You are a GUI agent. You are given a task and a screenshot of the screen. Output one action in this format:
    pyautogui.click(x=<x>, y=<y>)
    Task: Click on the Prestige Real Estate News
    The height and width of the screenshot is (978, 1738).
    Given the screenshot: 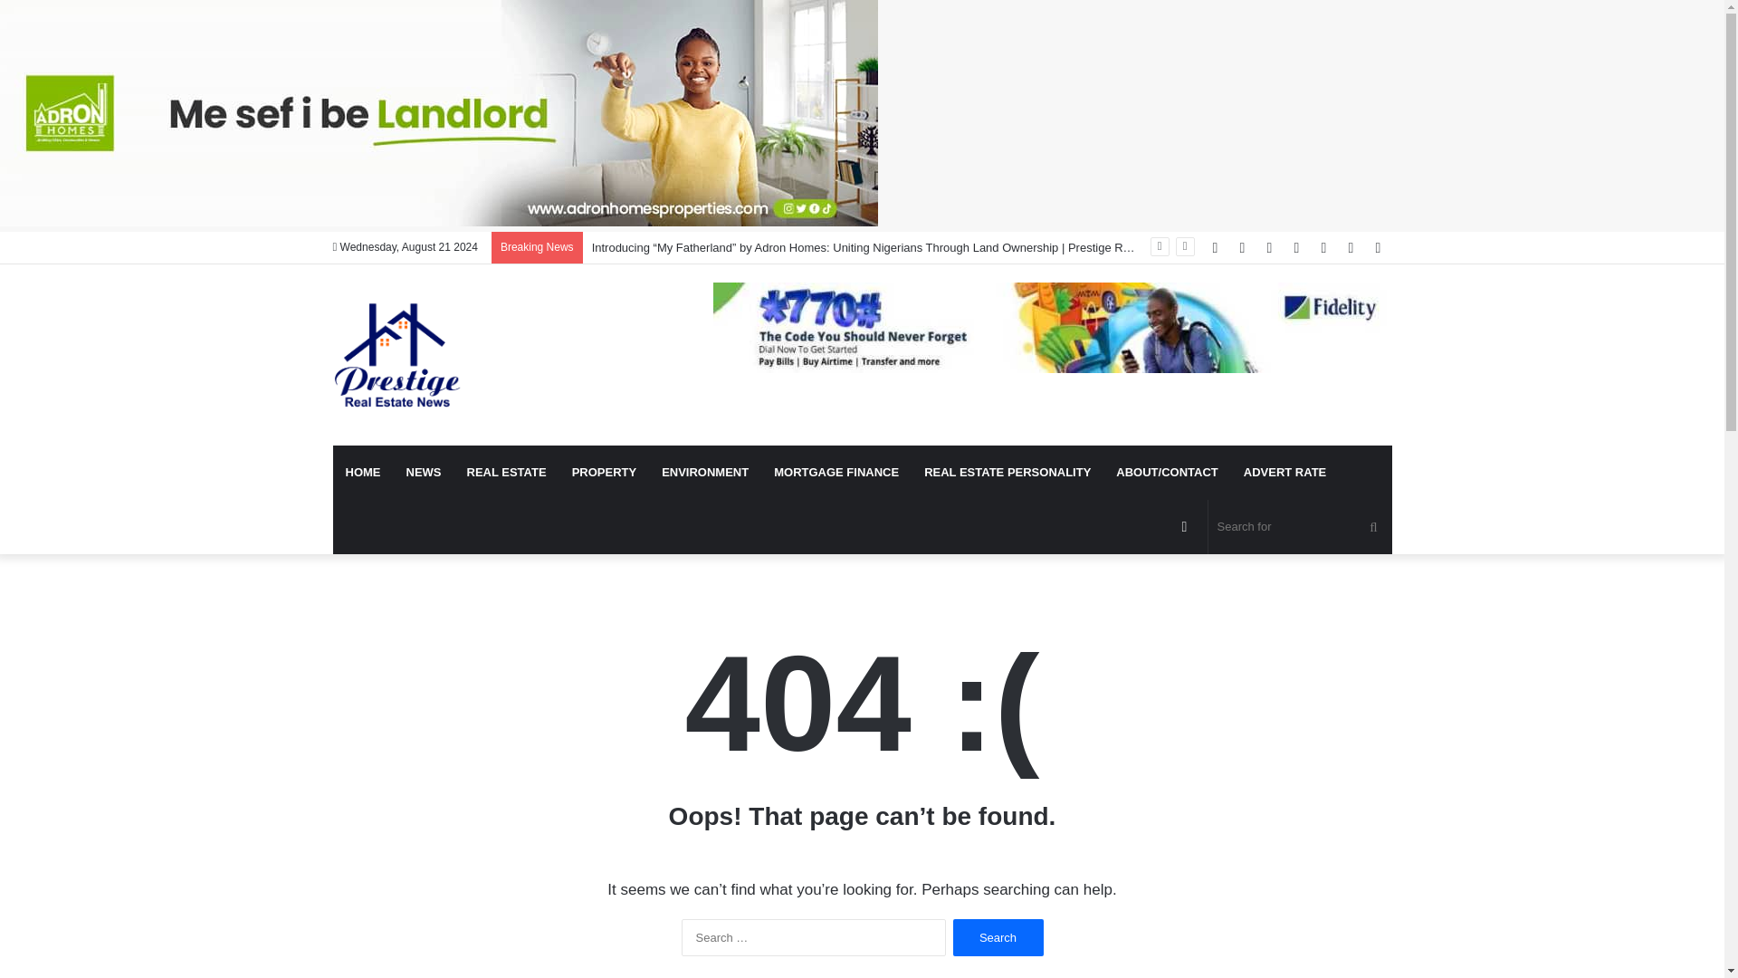 What is the action you would take?
    pyautogui.click(x=397, y=355)
    